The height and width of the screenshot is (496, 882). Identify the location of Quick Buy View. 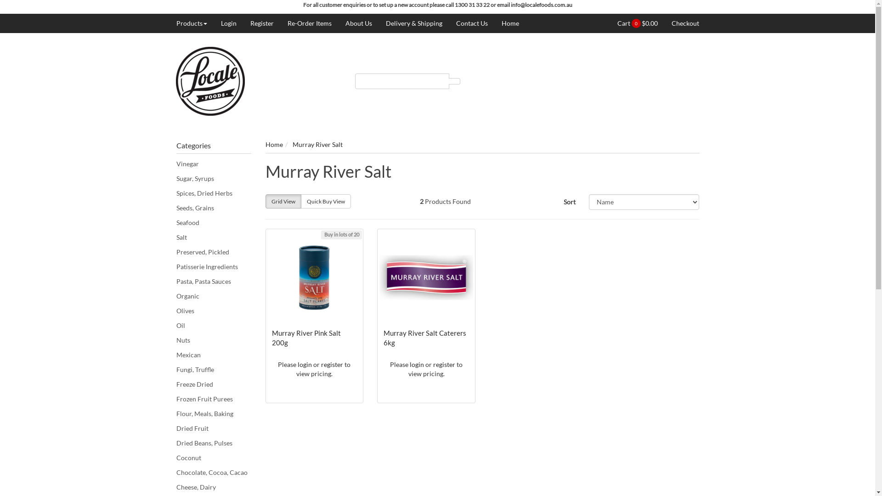
(325, 201).